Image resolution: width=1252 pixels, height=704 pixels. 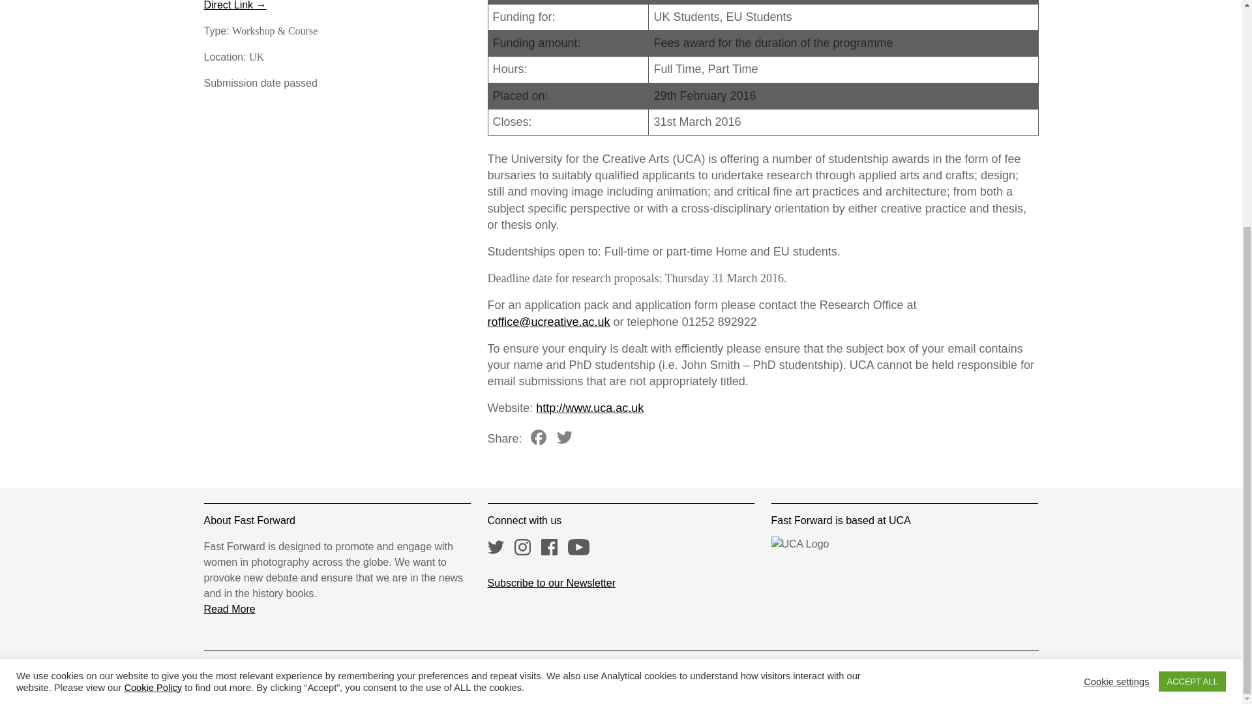 I want to click on Cookie settings, so click(x=1116, y=353).